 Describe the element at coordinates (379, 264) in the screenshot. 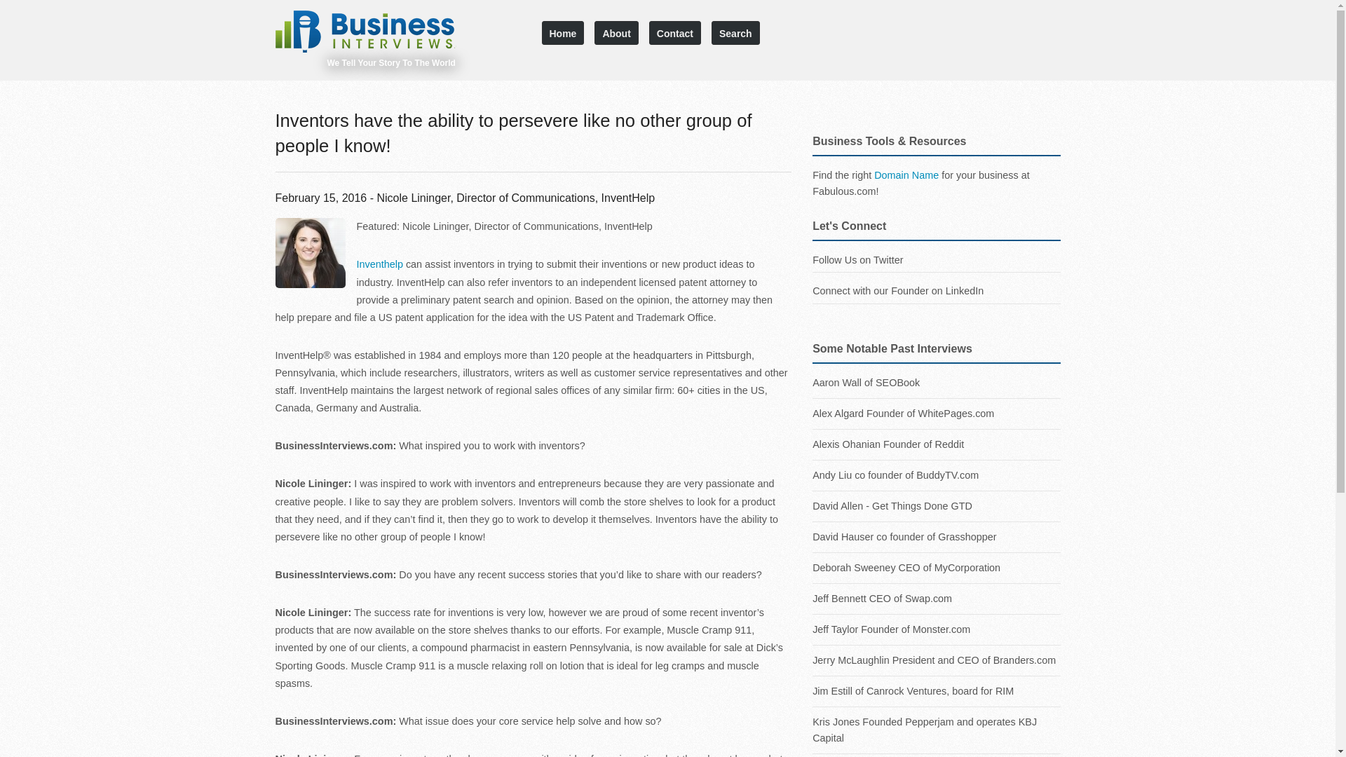

I see `Inventhelp` at that location.